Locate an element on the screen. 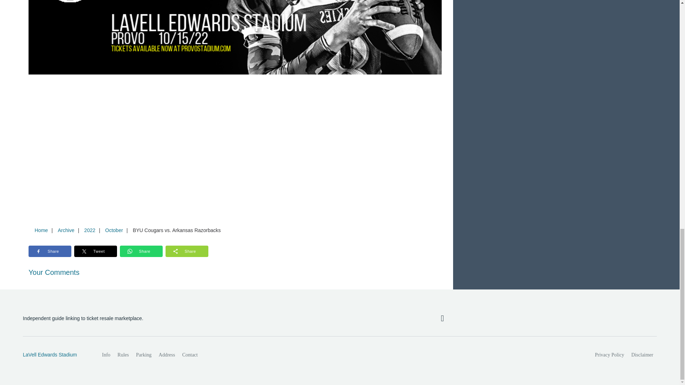 Image resolution: width=685 pixels, height=385 pixels. Privacy Policy is located at coordinates (610, 355).